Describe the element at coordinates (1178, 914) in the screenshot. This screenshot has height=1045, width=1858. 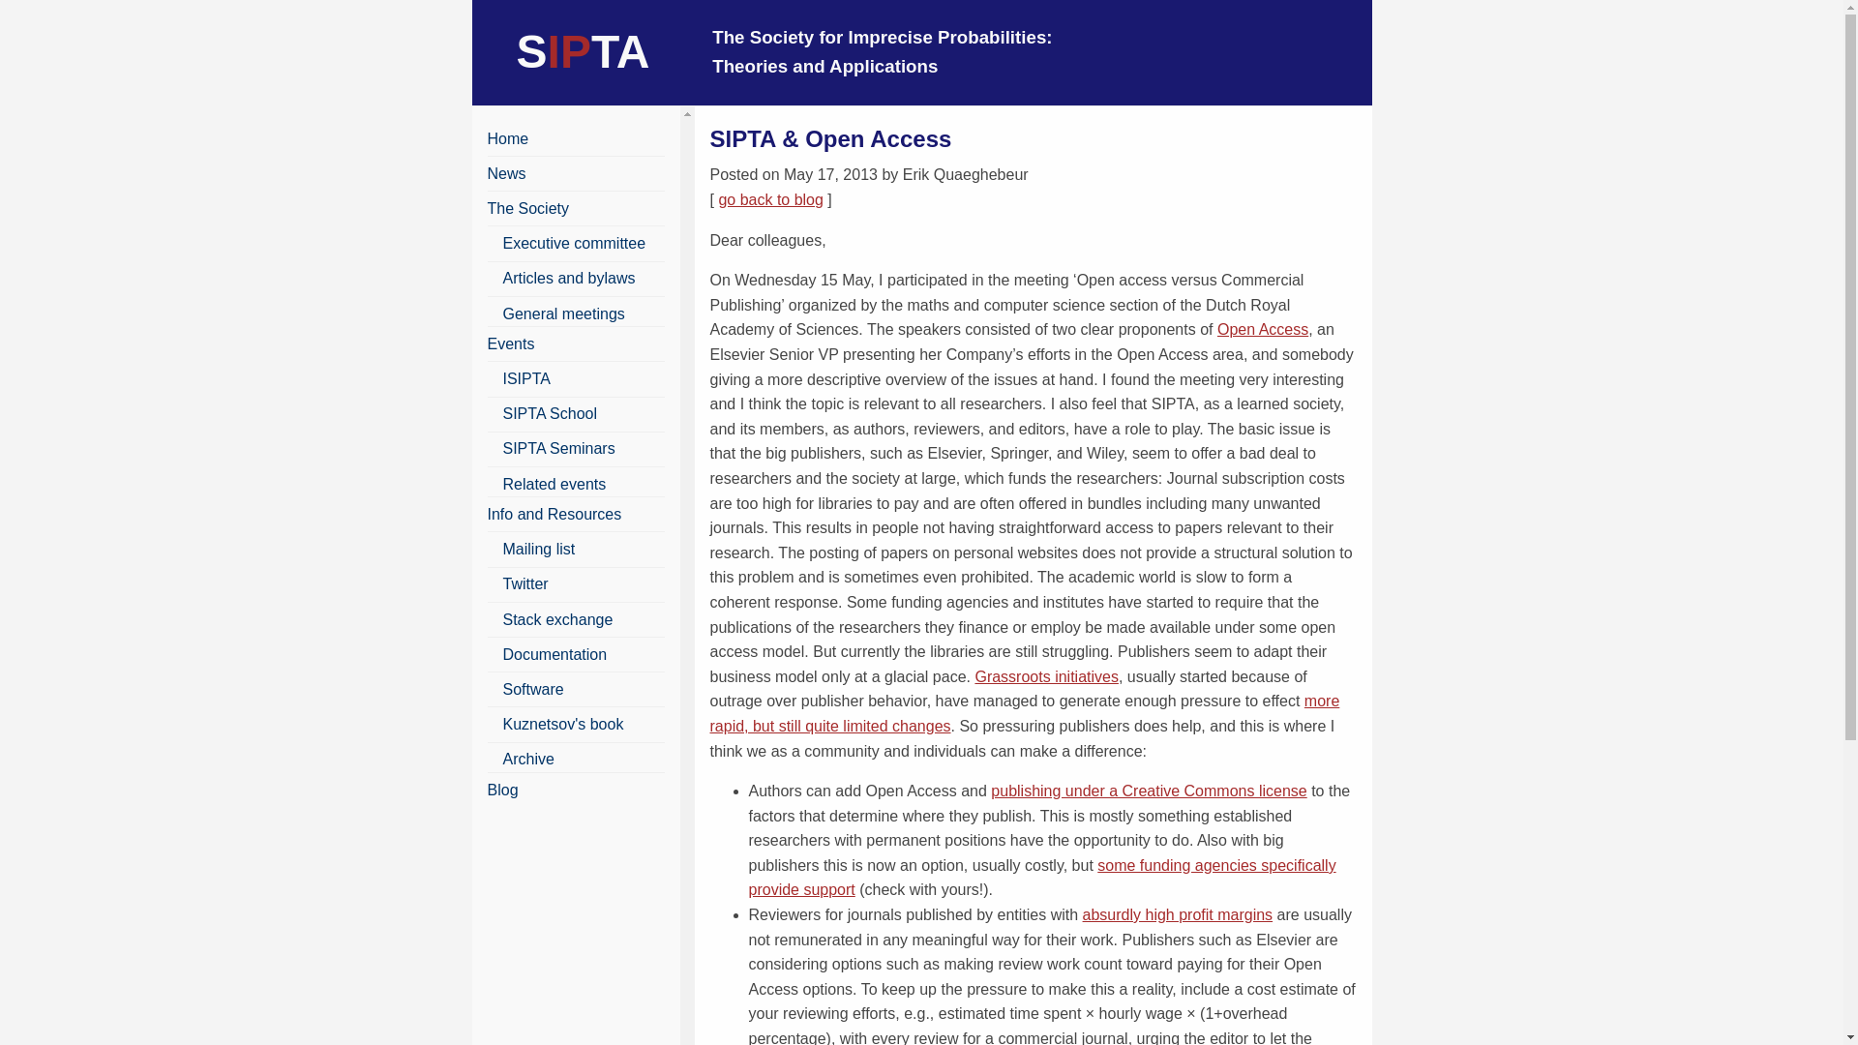
I see `absurdly high profit margins` at that location.